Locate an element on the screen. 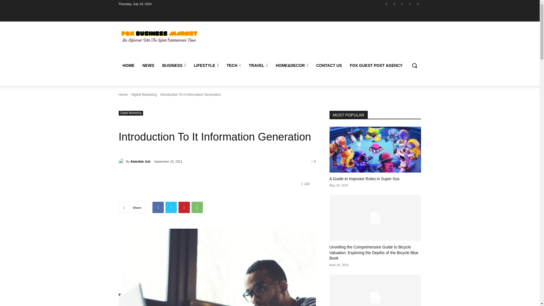 Image resolution: width=544 pixels, height=306 pixels. Twitter is located at coordinates (402, 4).